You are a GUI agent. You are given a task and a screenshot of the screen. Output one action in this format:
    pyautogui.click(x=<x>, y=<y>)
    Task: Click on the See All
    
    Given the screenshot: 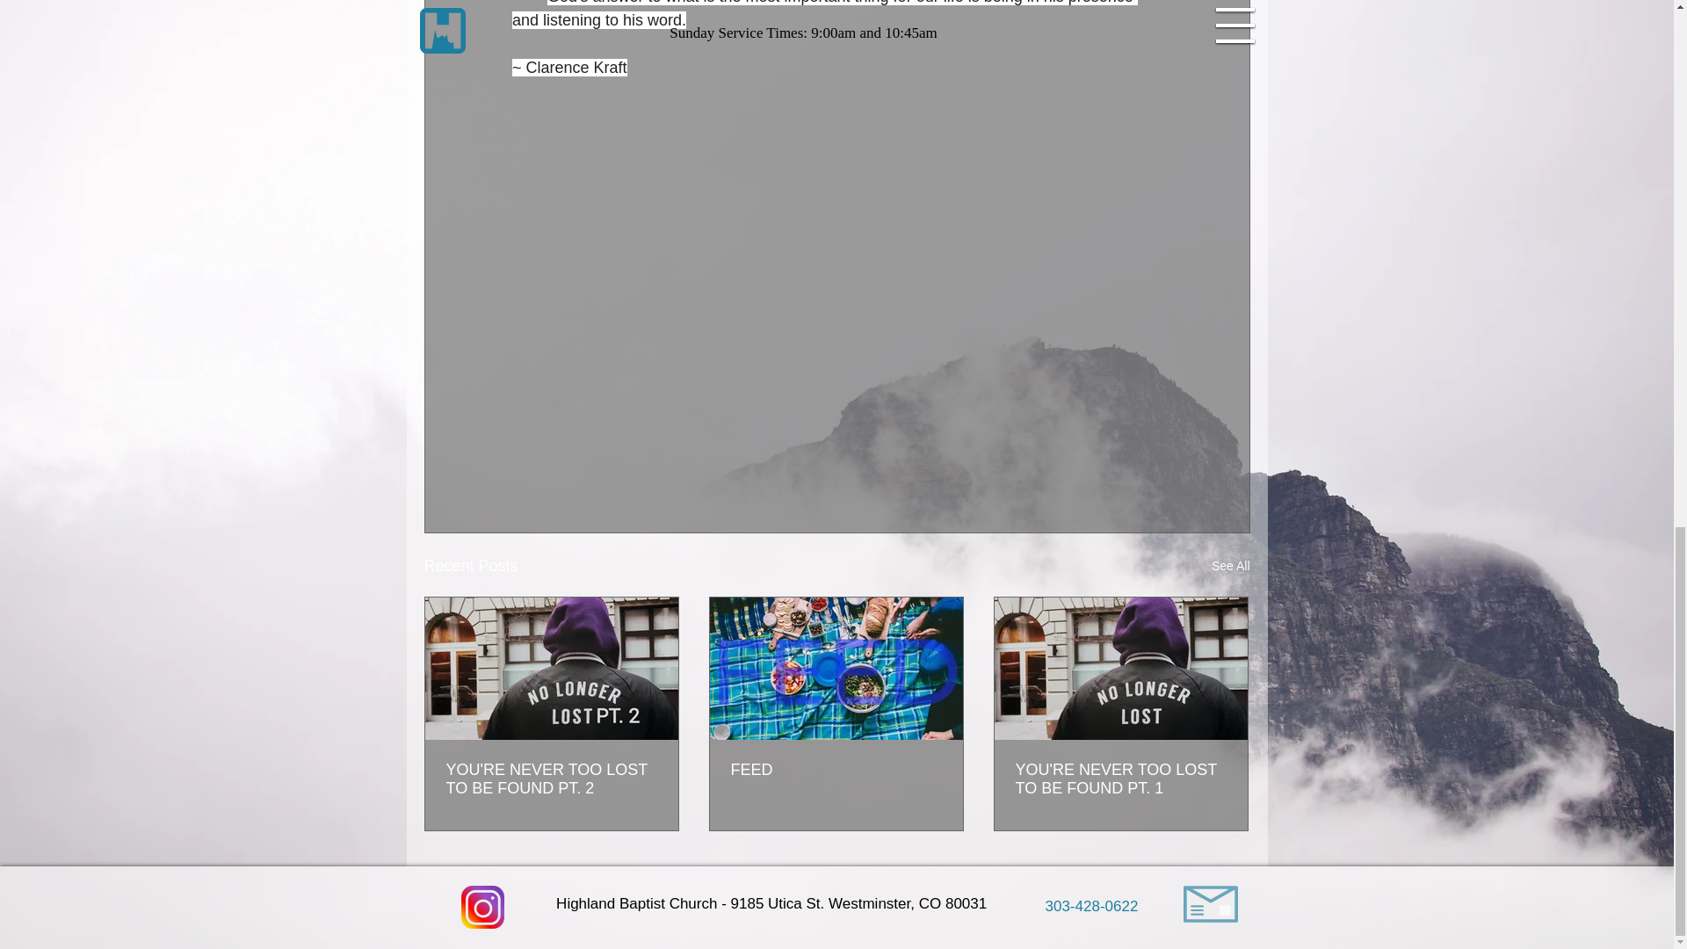 What is the action you would take?
    pyautogui.click(x=1230, y=566)
    